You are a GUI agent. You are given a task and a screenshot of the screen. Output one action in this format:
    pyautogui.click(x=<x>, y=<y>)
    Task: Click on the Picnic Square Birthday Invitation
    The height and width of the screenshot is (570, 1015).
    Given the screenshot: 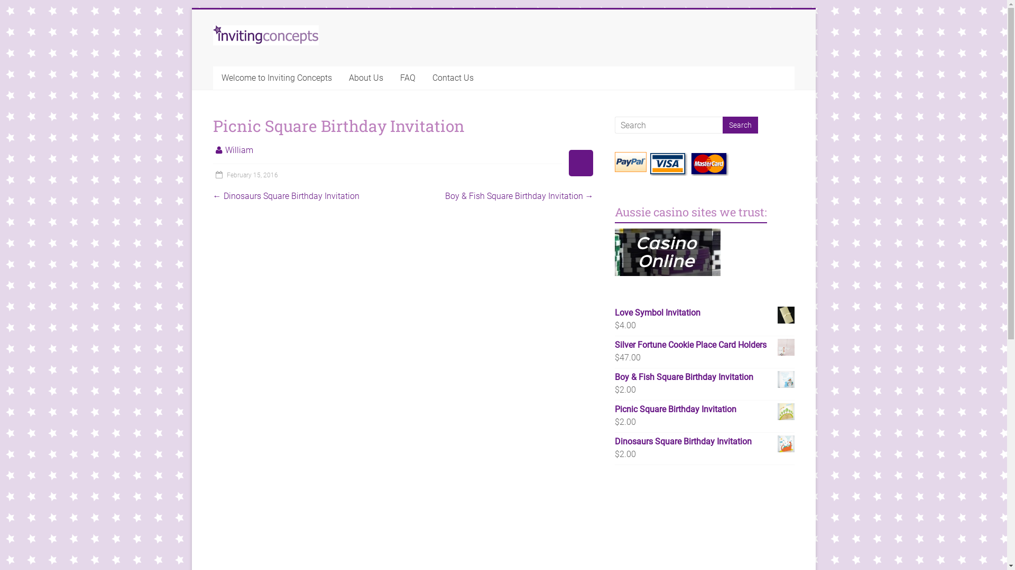 What is the action you would take?
    pyautogui.click(x=705, y=410)
    